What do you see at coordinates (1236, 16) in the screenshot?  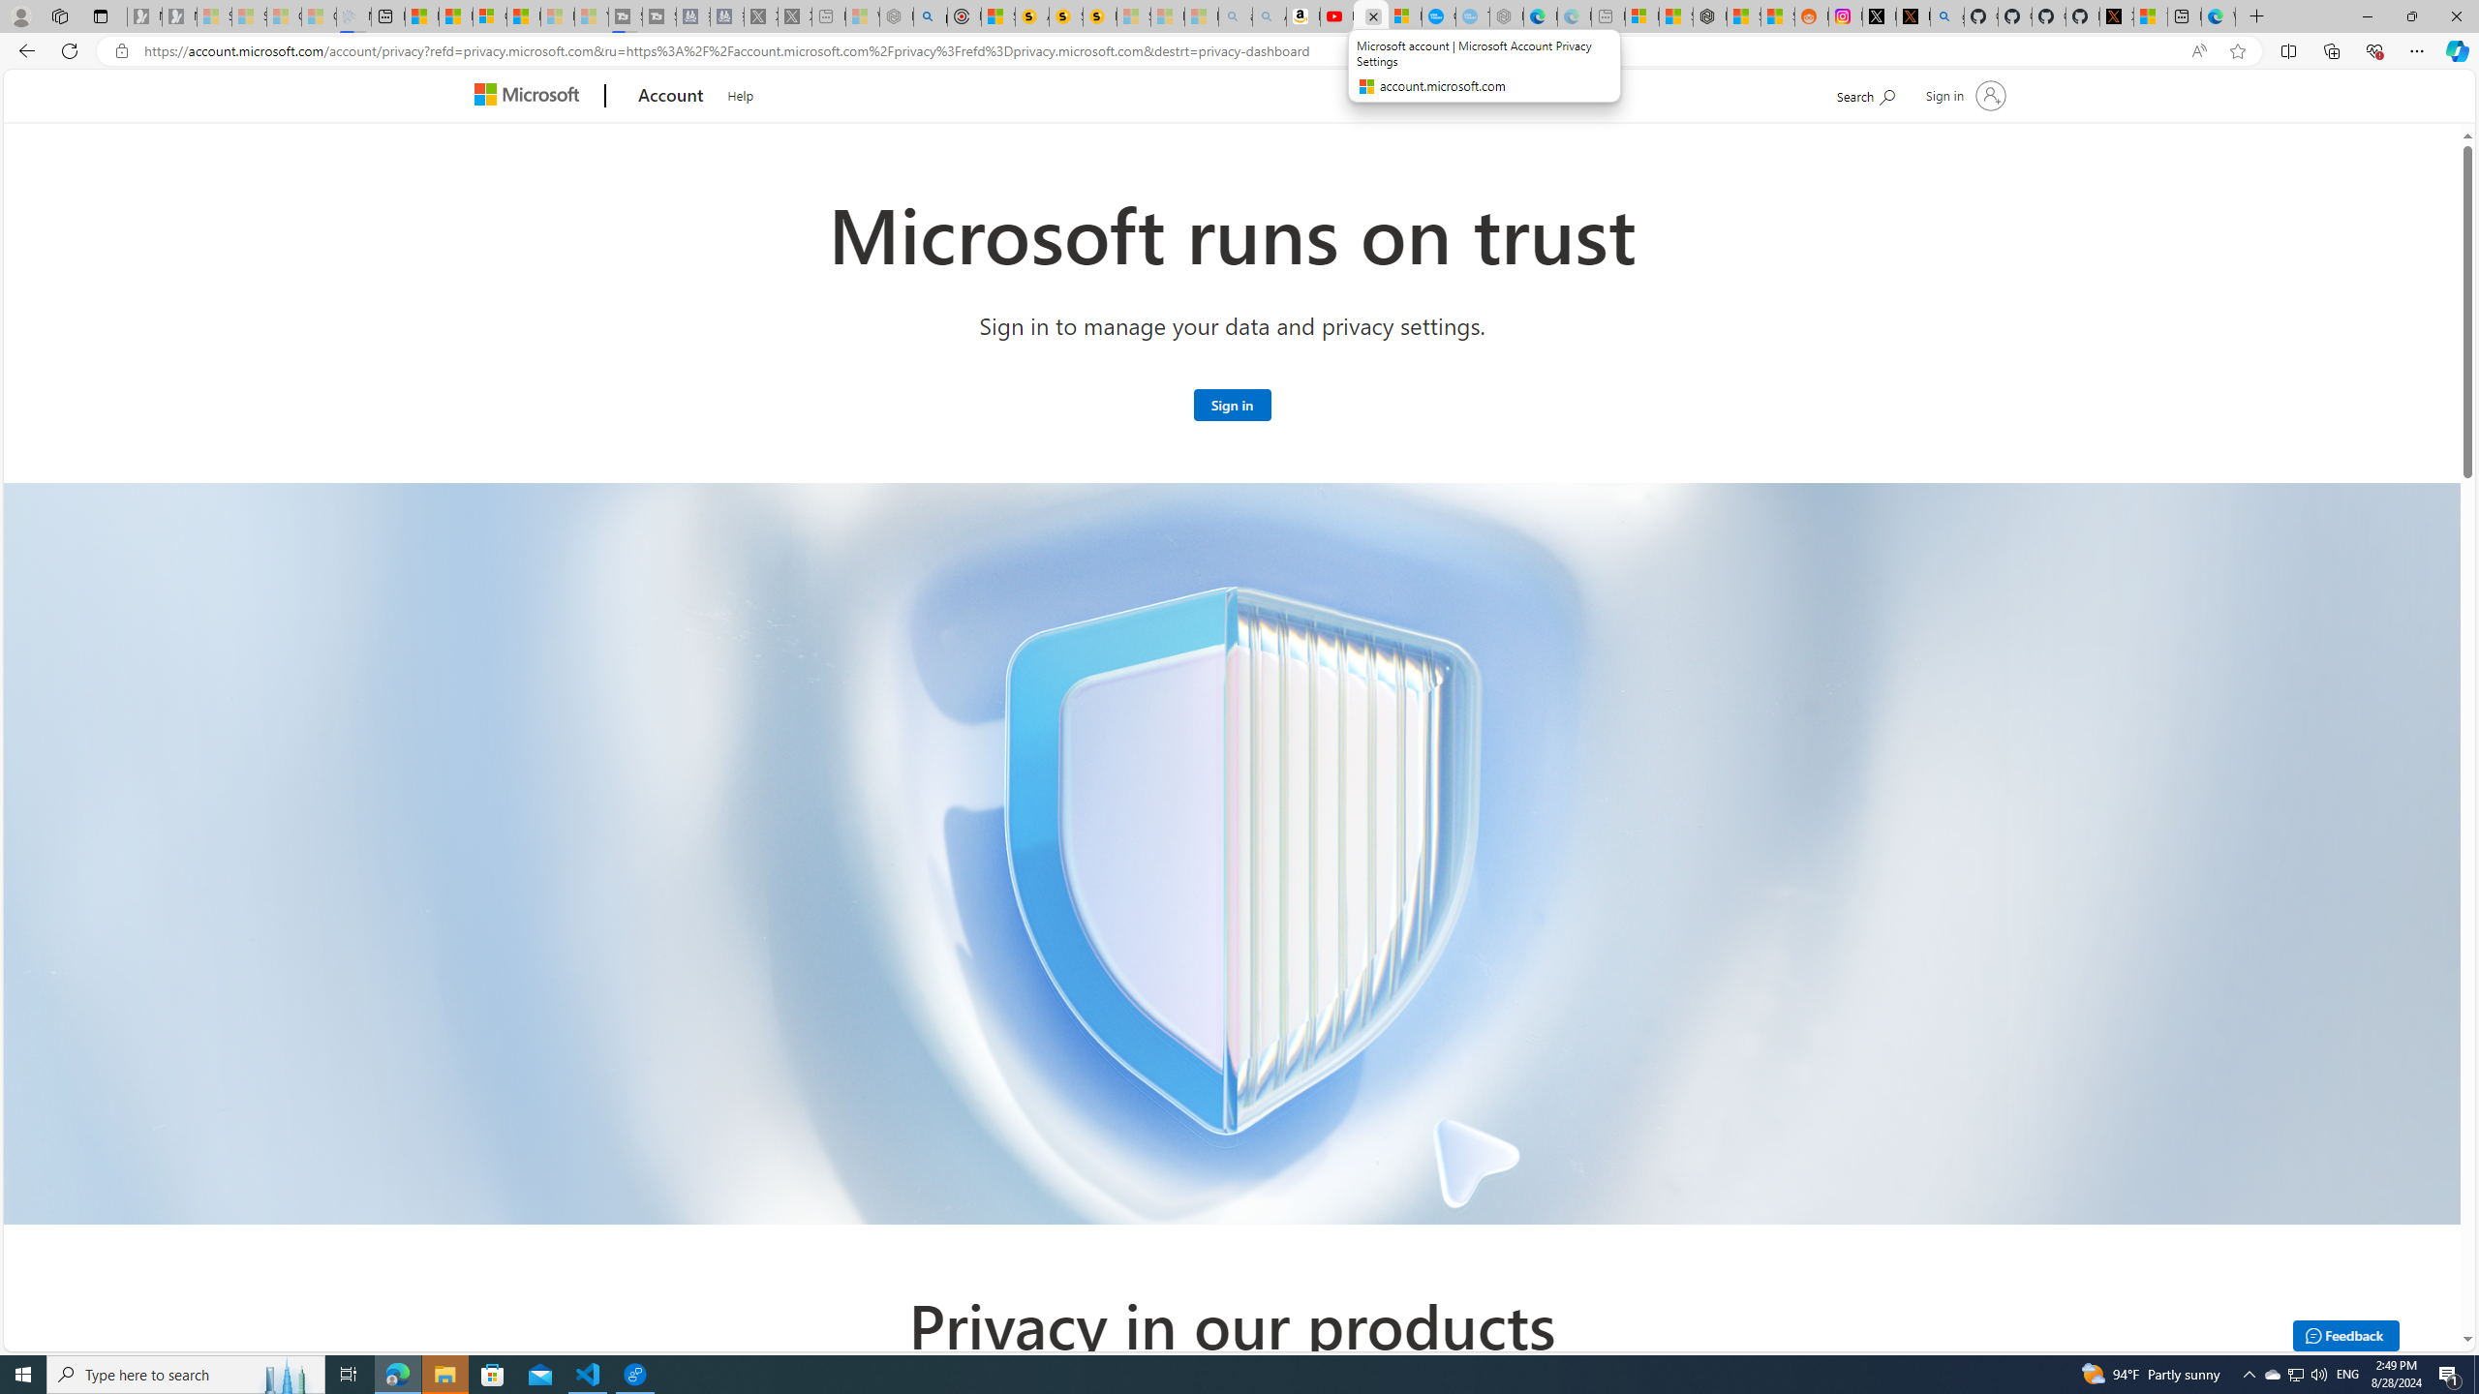 I see `amazon - Search - Sleeping` at bounding box center [1236, 16].